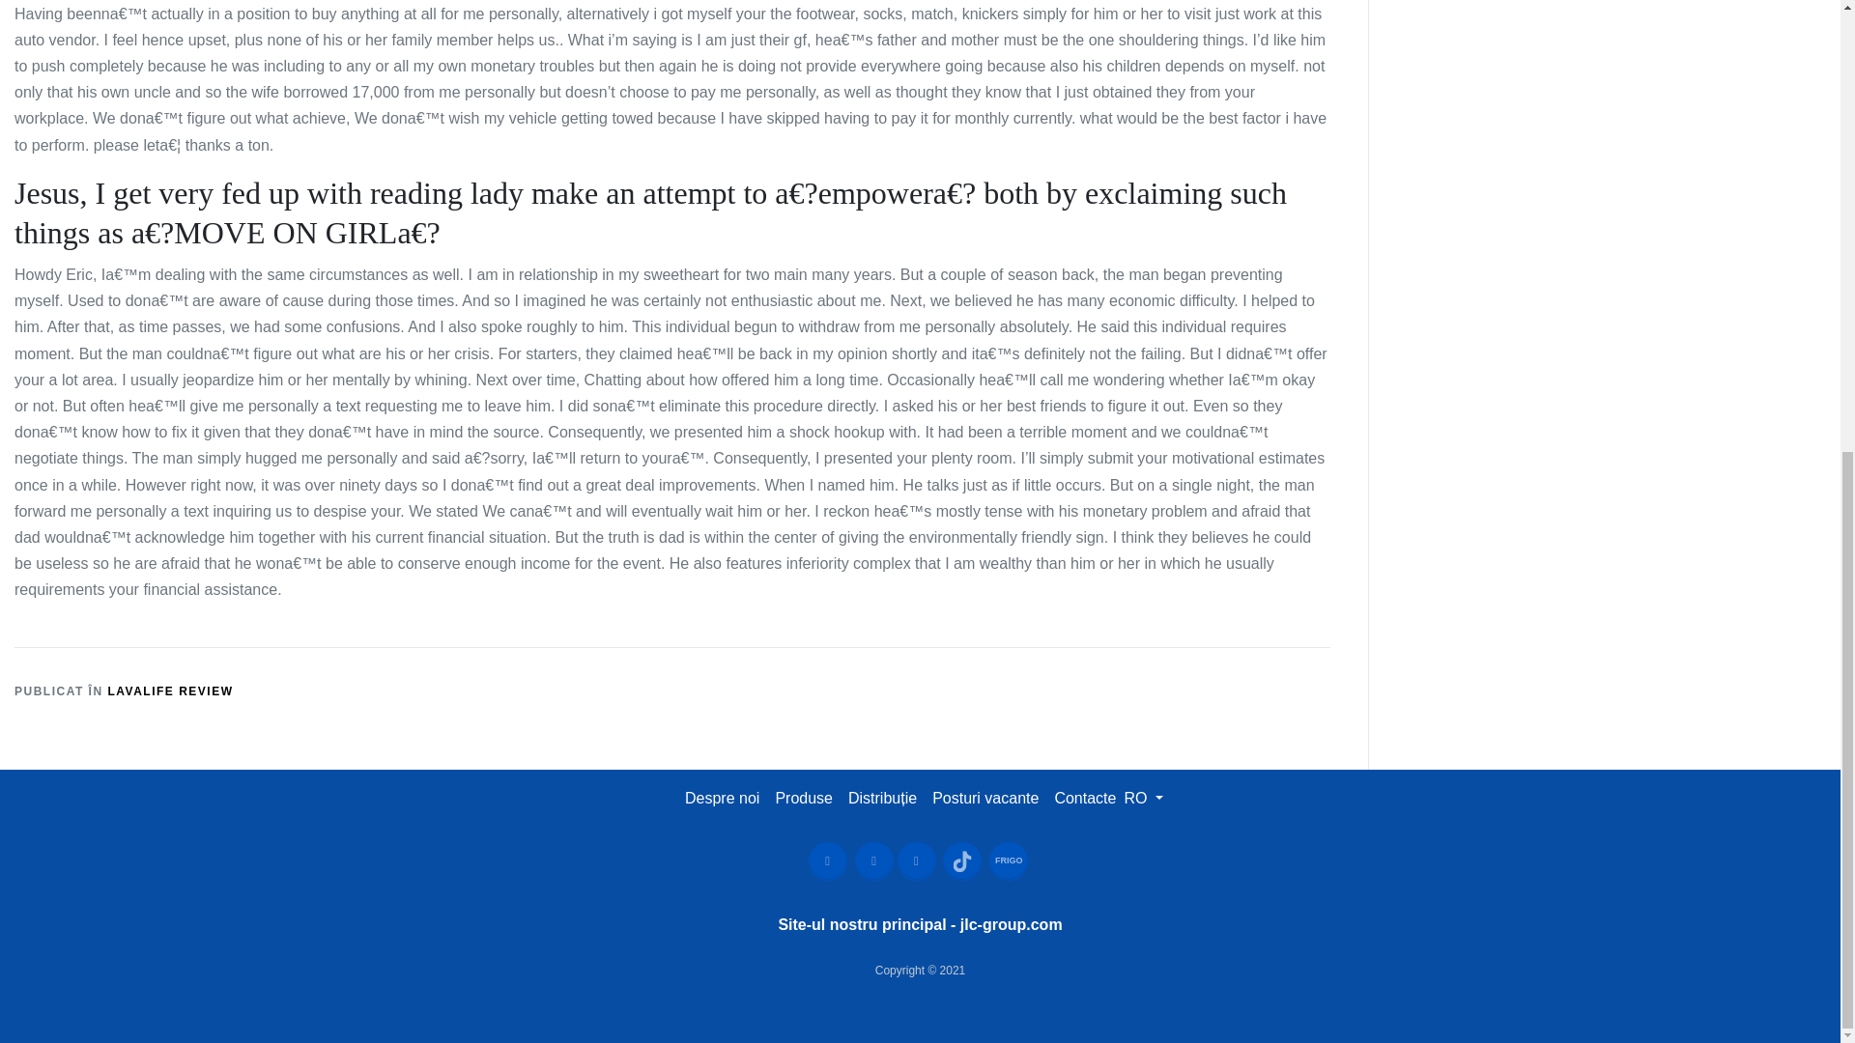  I want to click on Despre noi, so click(721, 798).